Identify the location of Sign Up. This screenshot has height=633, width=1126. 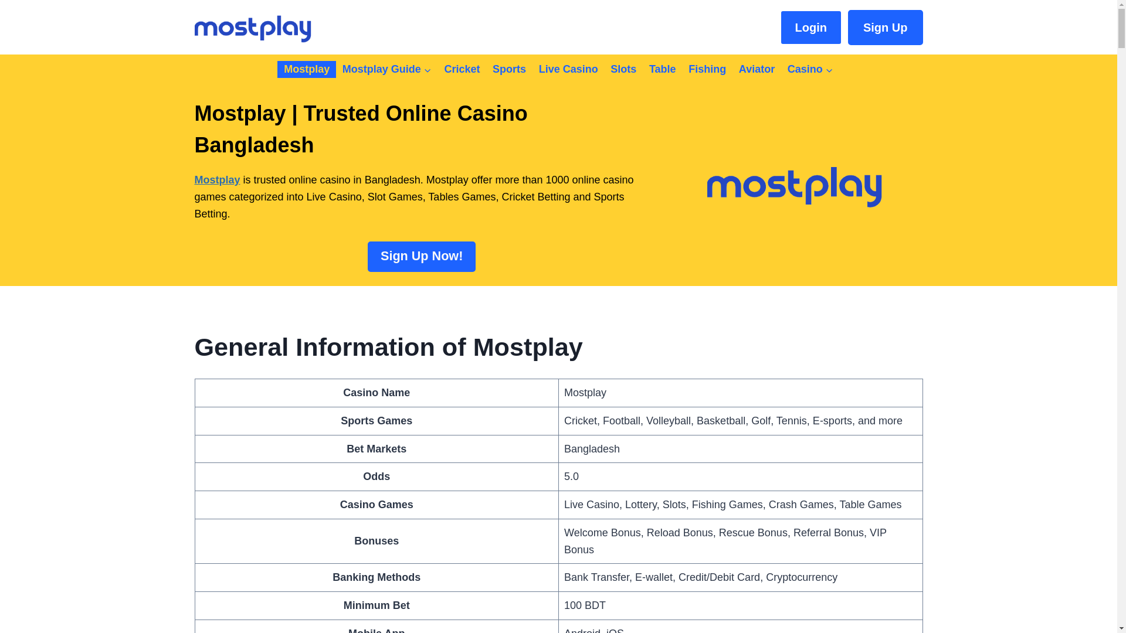
(886, 27).